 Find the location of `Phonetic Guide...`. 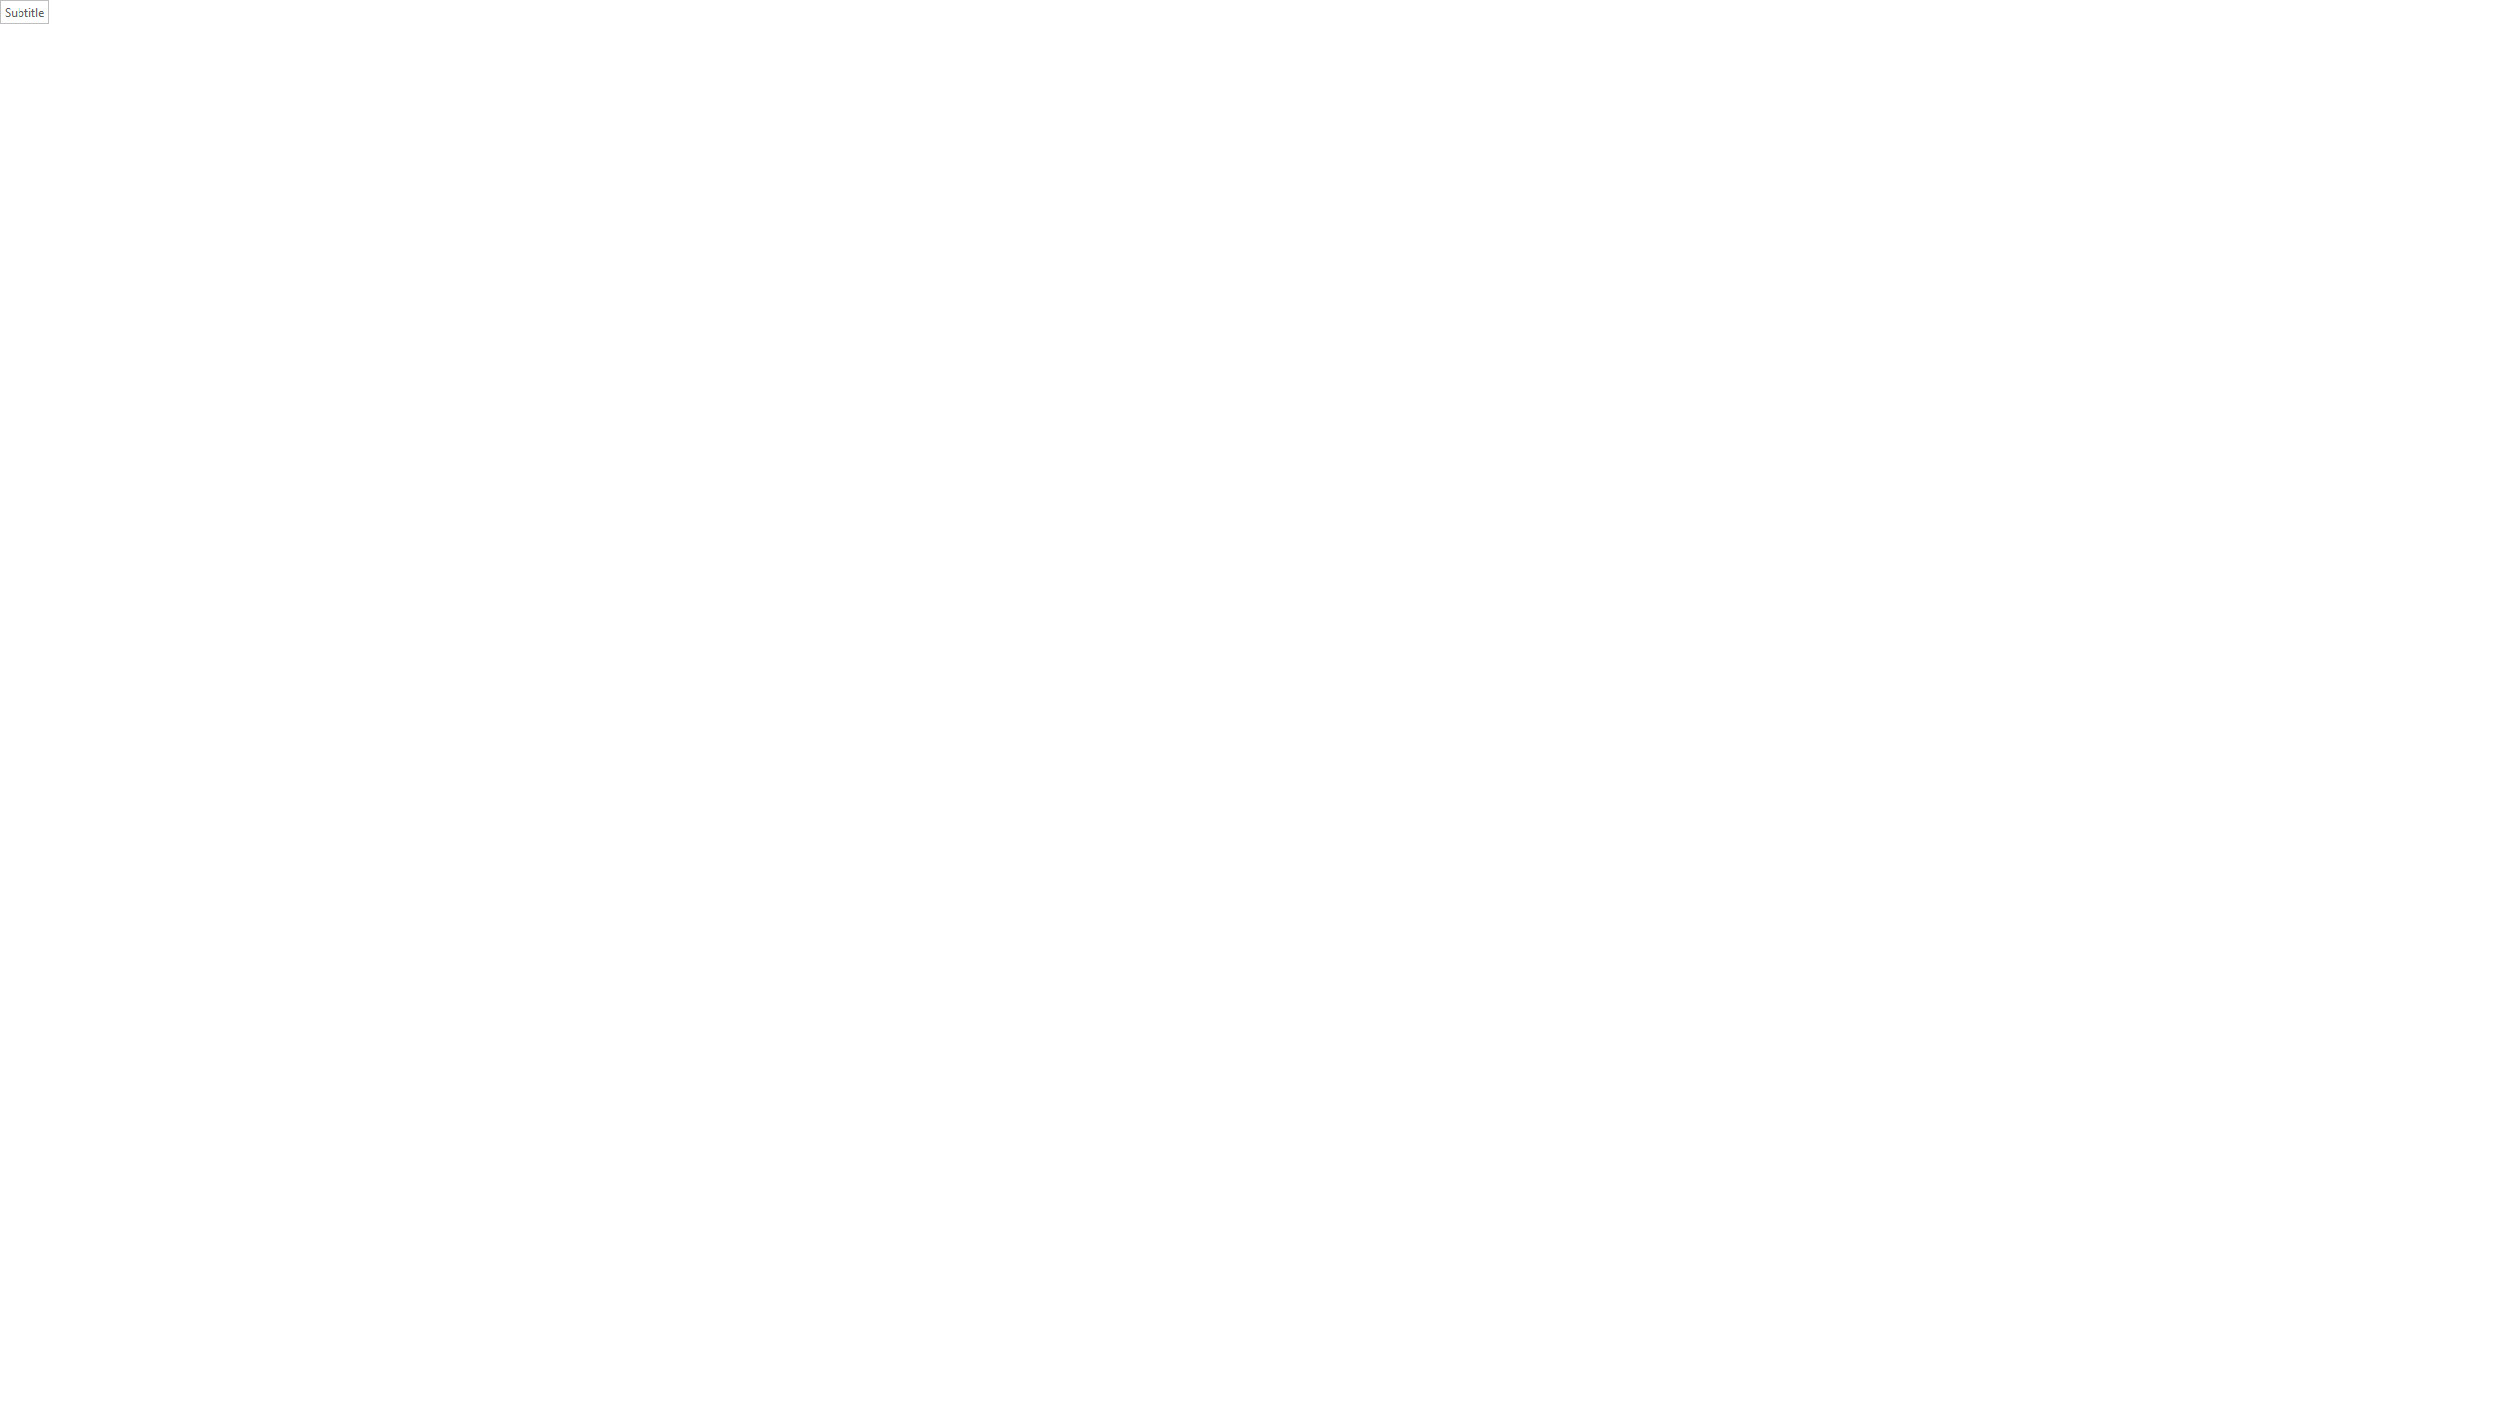

Phonetic Guide... is located at coordinates (454, 86).